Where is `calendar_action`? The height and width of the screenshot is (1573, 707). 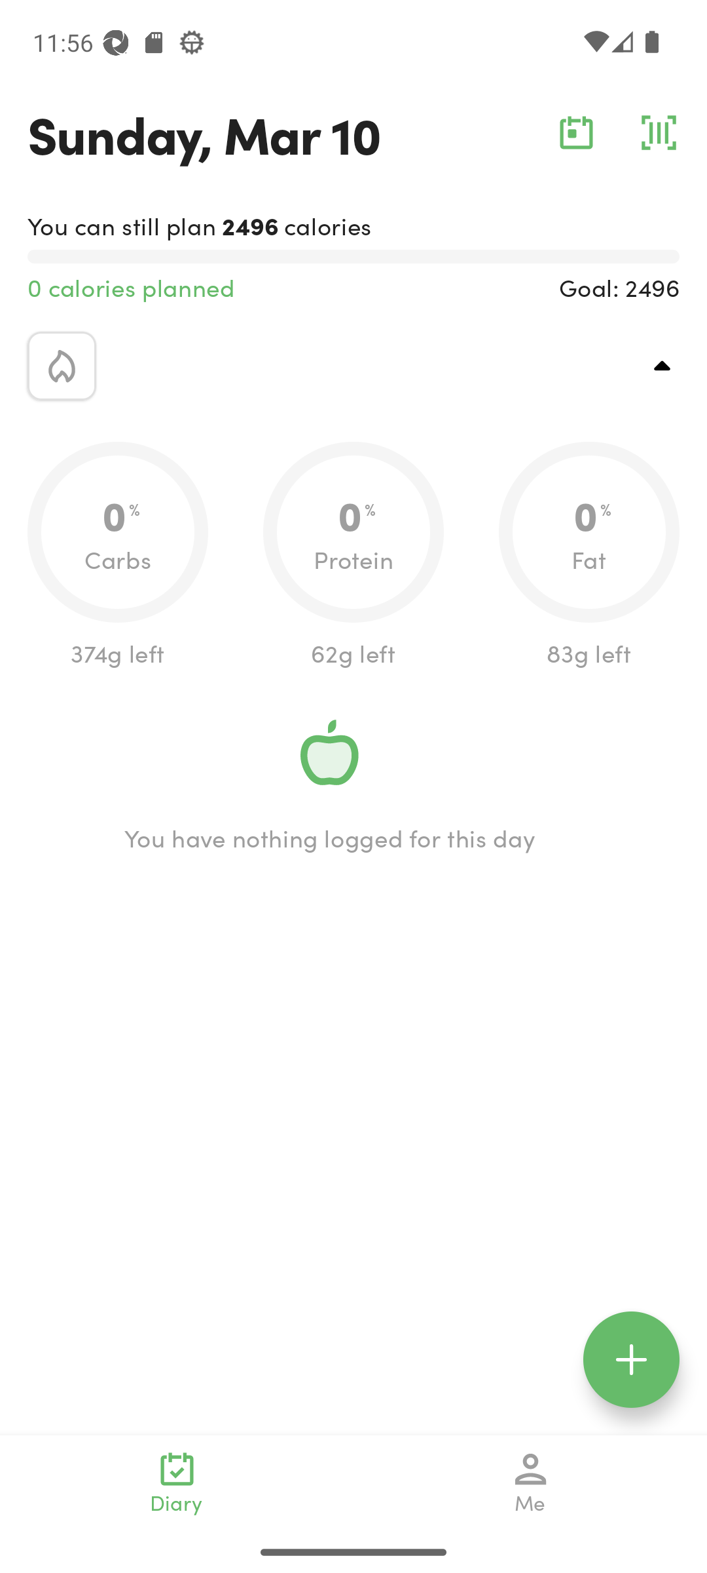
calendar_action is located at coordinates (576, 132).